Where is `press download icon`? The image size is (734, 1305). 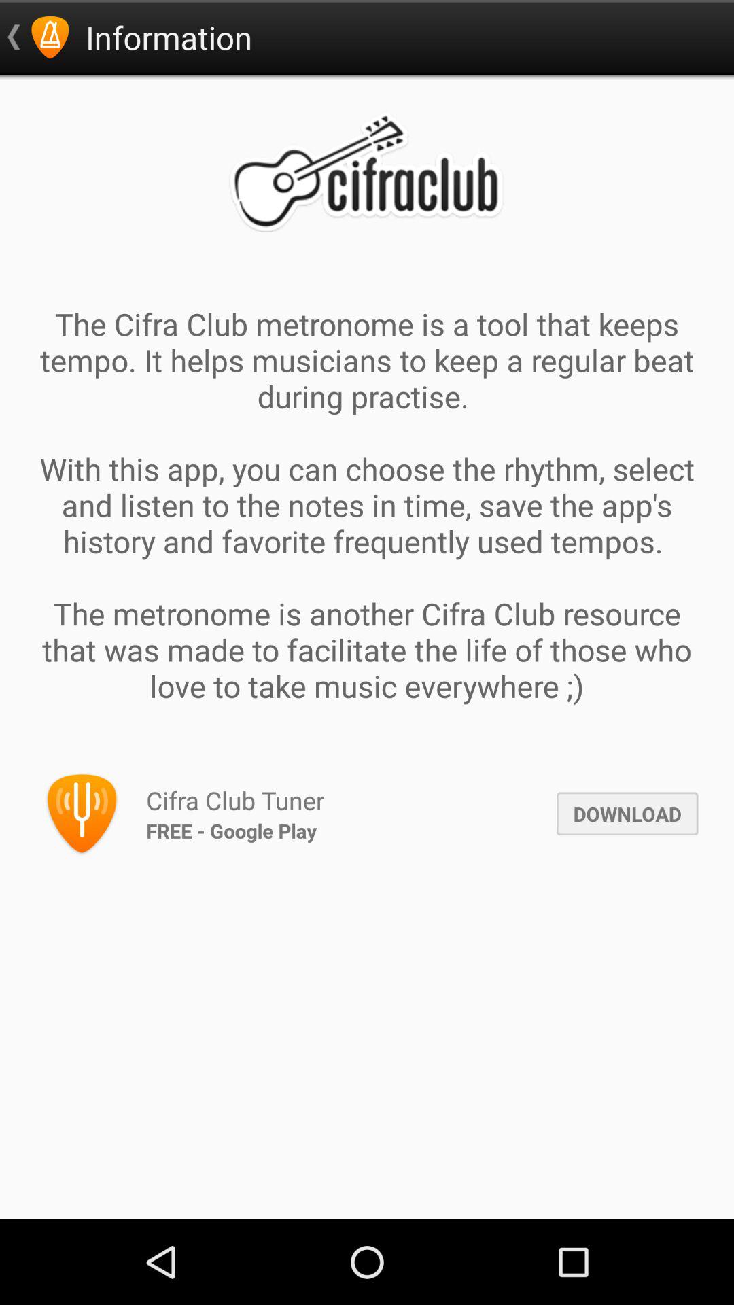
press download icon is located at coordinates (627, 814).